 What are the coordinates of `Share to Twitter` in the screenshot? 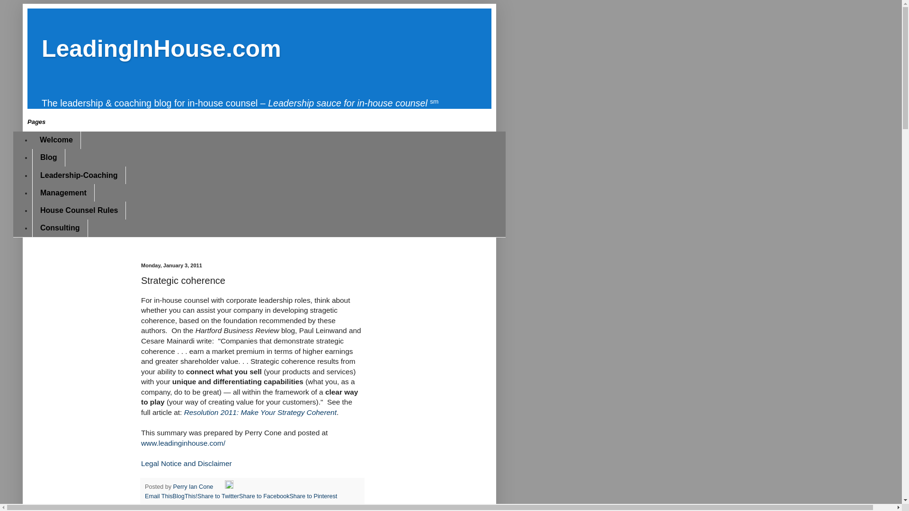 It's located at (218, 496).